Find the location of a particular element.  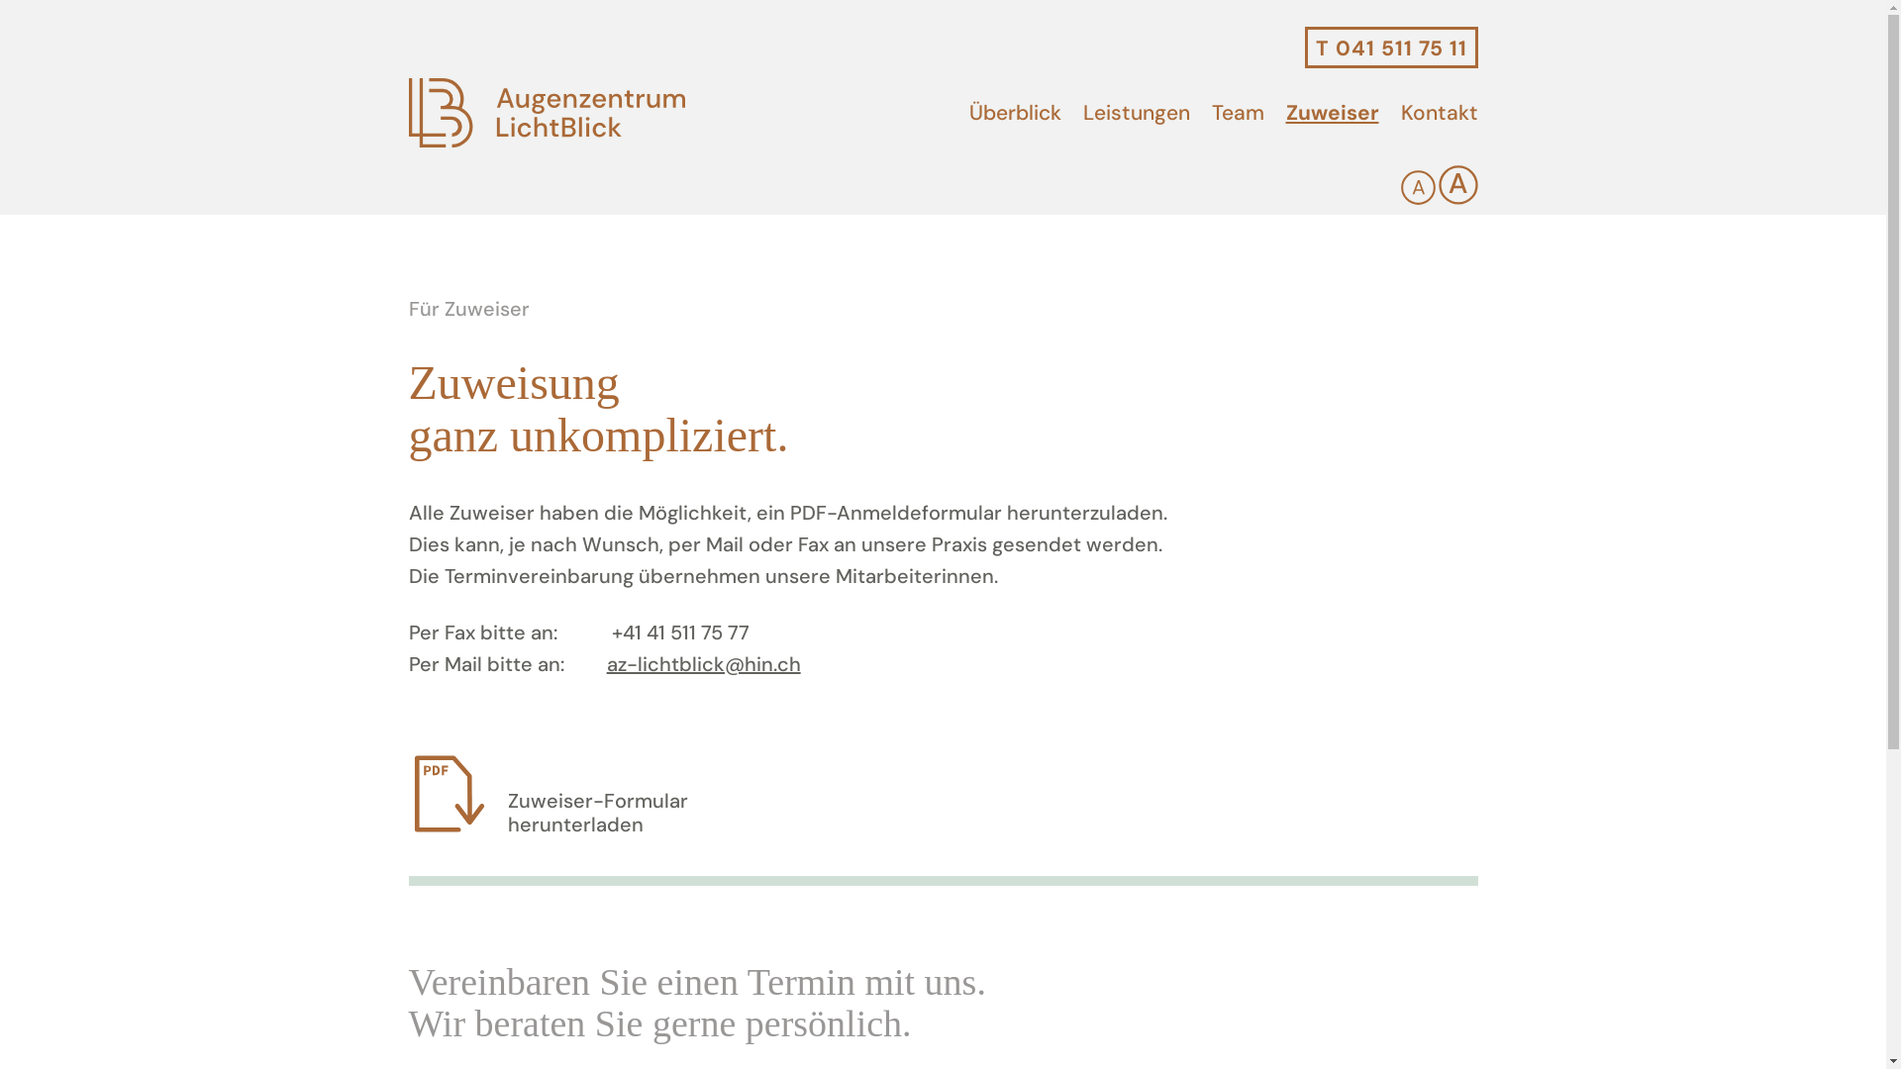

Kontakt is located at coordinates (1439, 113).